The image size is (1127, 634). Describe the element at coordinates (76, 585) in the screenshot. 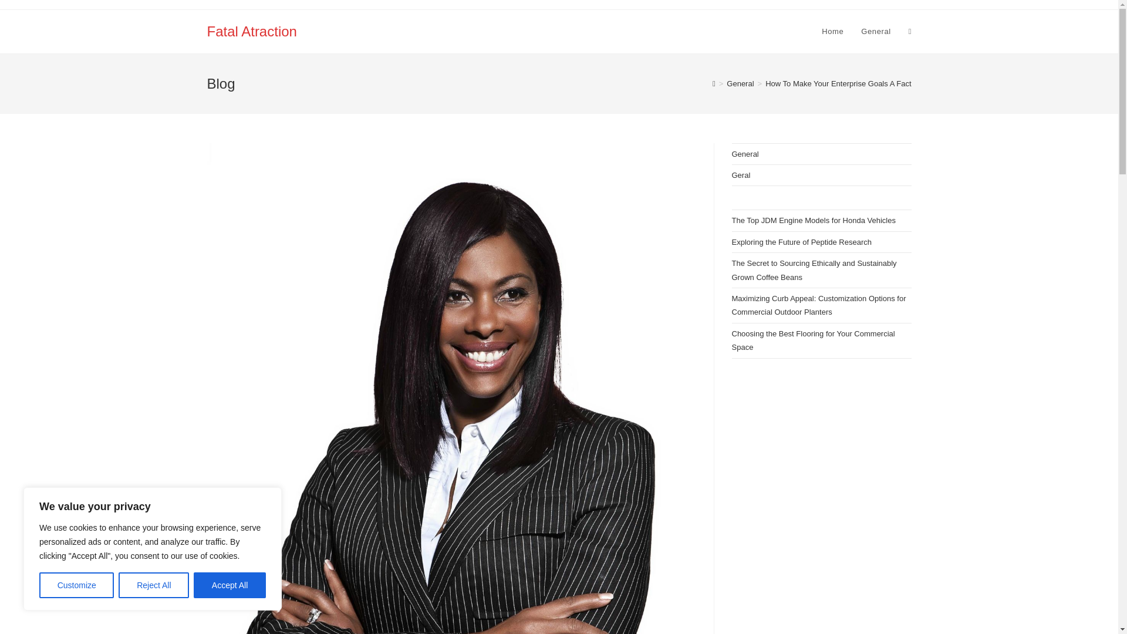

I see `Customize` at that location.